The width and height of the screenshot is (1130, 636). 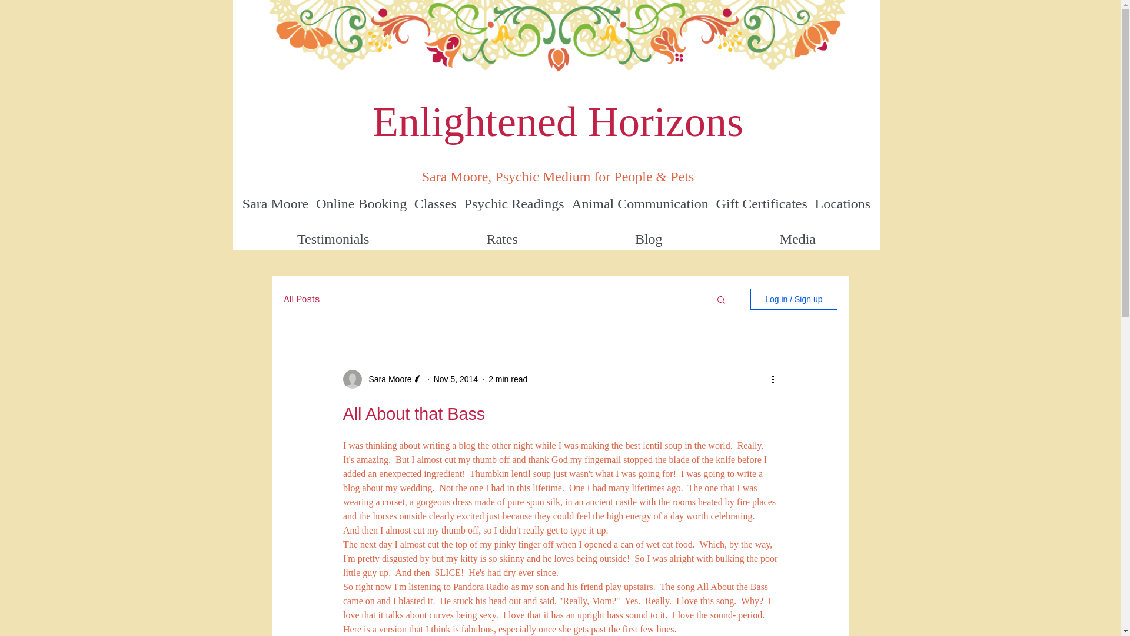 I want to click on All Posts, so click(x=301, y=299).